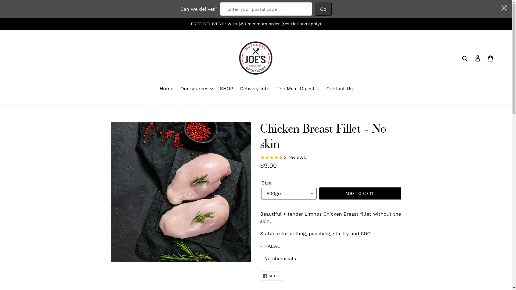 The image size is (516, 290). Describe the element at coordinates (226, 89) in the screenshot. I see `SHOP` at that location.